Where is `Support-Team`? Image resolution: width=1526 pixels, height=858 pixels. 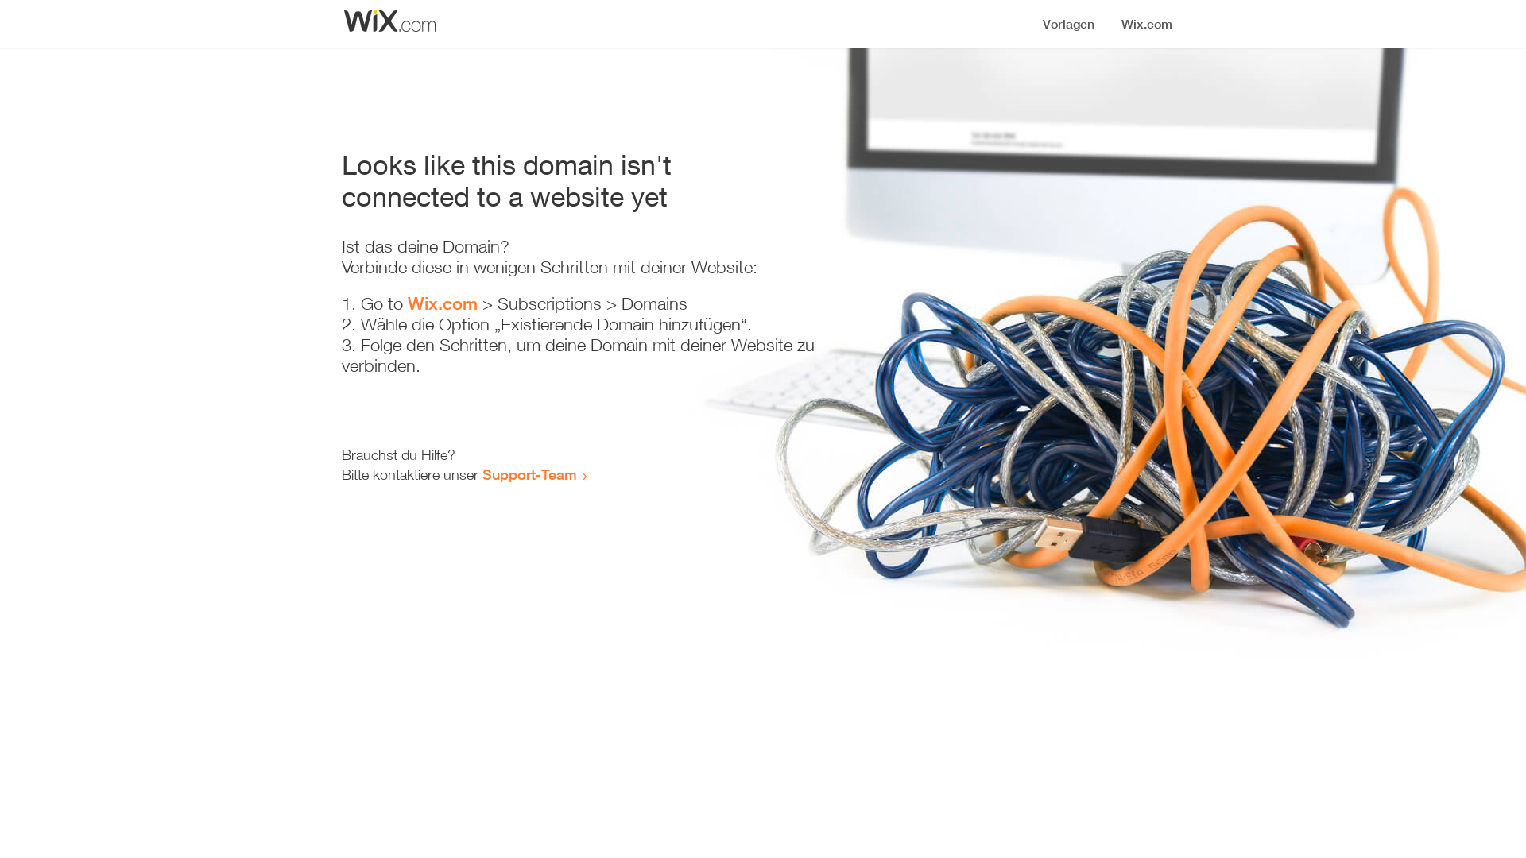 Support-Team is located at coordinates (529, 474).